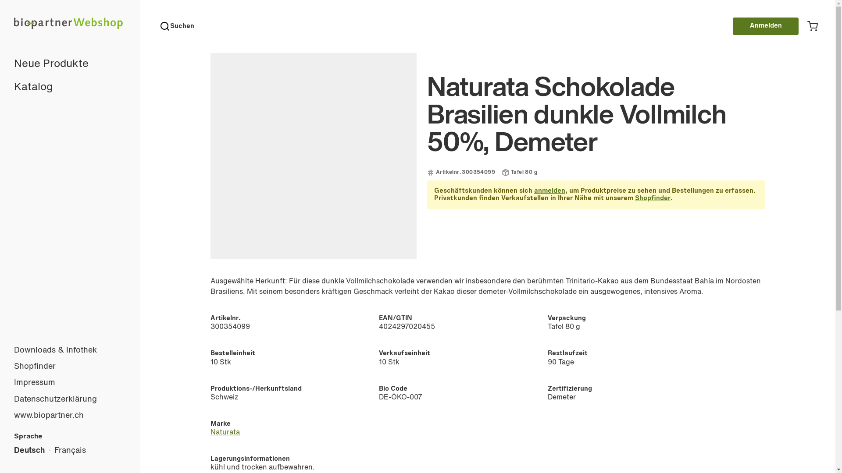 This screenshot has width=842, height=473. What do you see at coordinates (70, 367) in the screenshot?
I see `Shopfinder` at bounding box center [70, 367].